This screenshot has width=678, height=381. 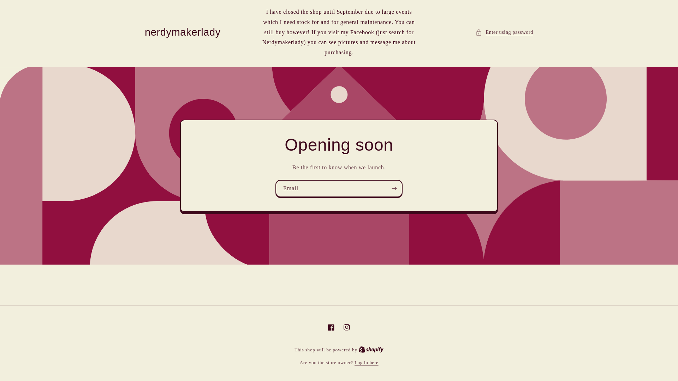 What do you see at coordinates (371, 349) in the screenshot?
I see `Instagram` at bounding box center [371, 349].